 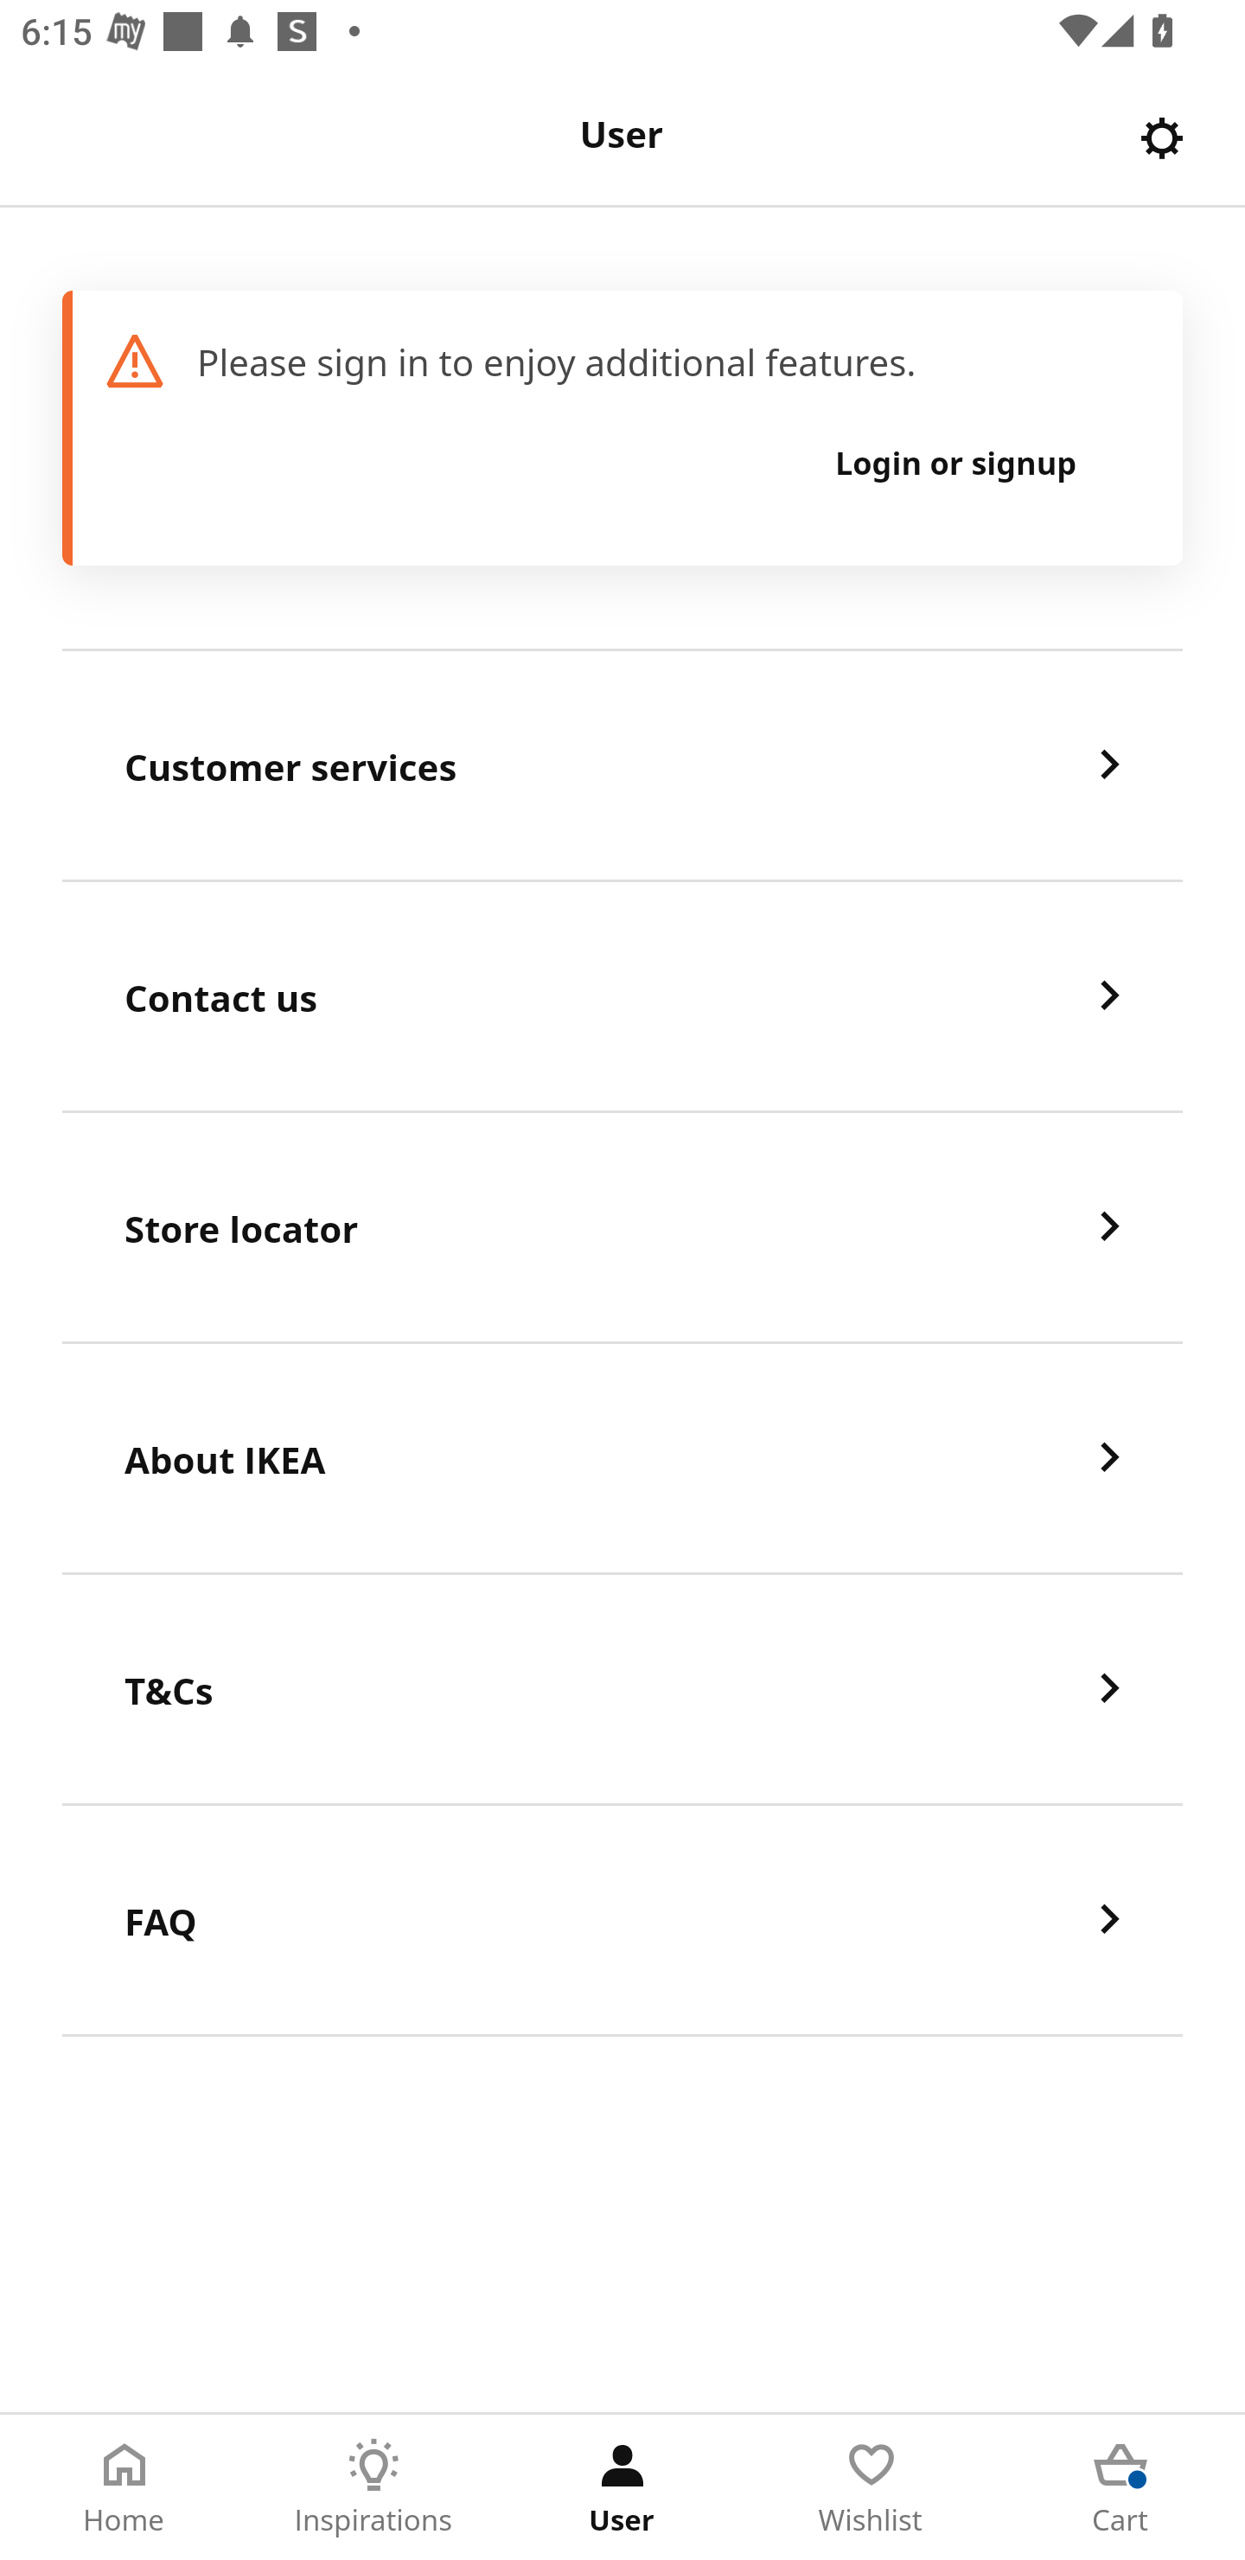 What do you see at coordinates (622, 1921) in the screenshot?
I see `FAQ` at bounding box center [622, 1921].